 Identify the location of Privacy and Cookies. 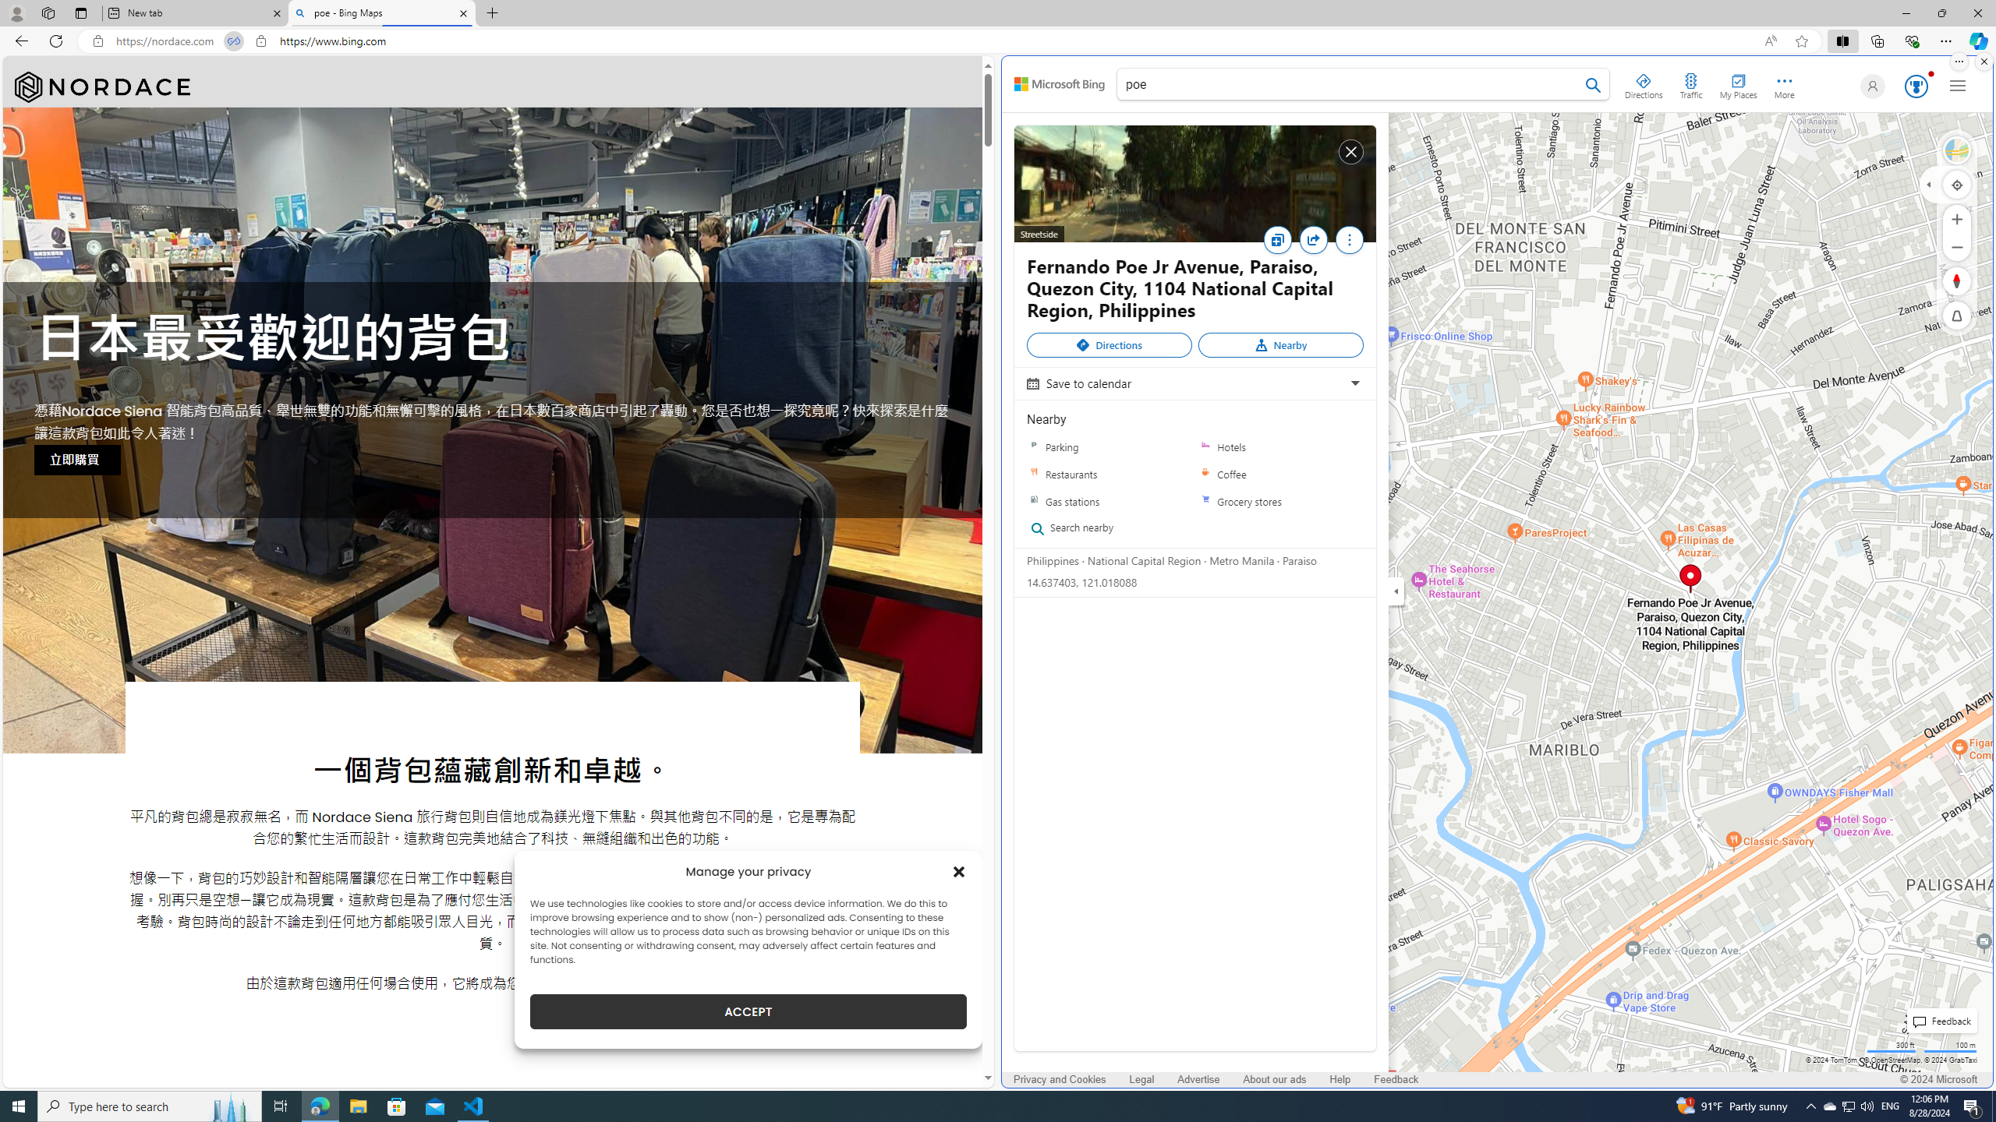
(1060, 1080).